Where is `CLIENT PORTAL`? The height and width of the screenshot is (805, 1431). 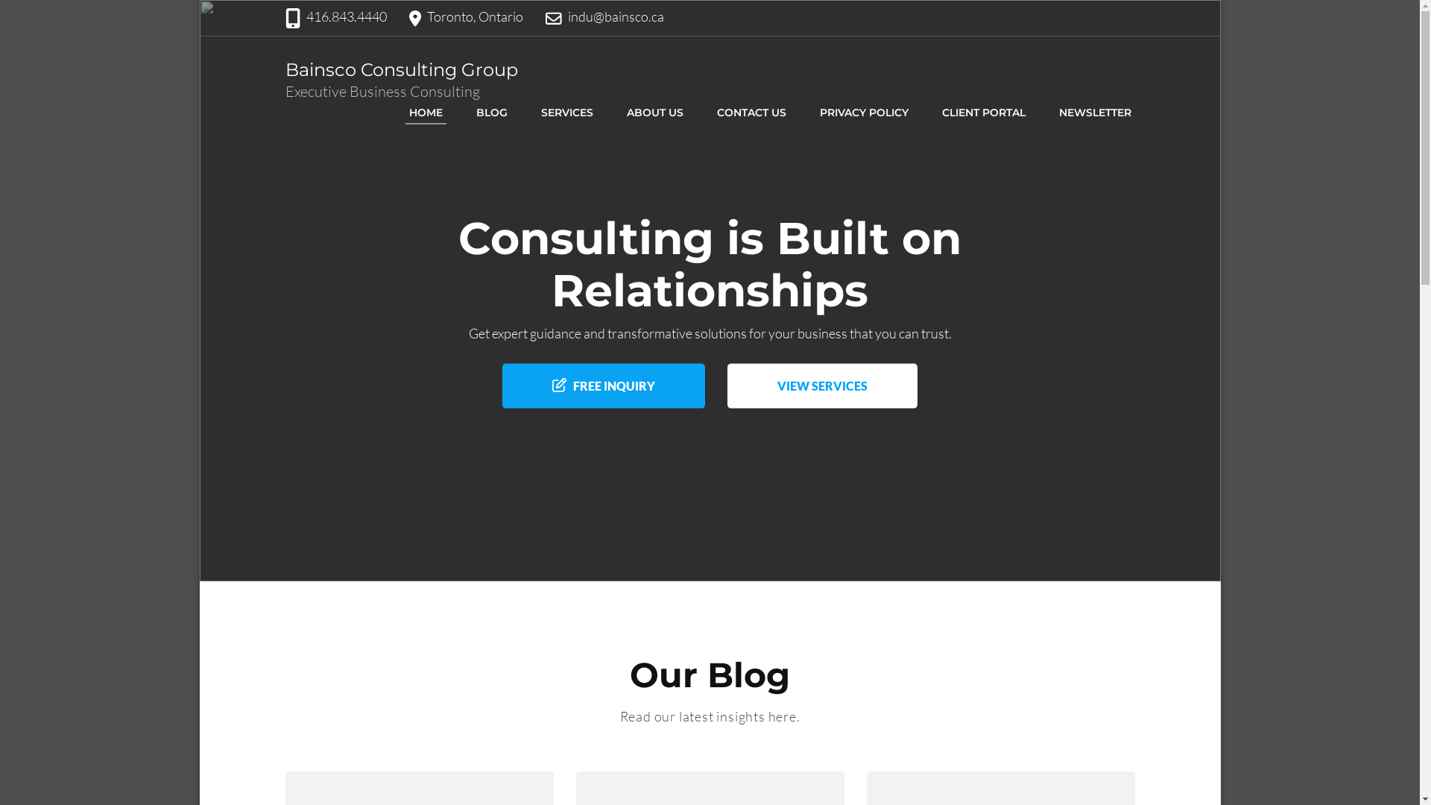 CLIENT PORTAL is located at coordinates (983, 113).